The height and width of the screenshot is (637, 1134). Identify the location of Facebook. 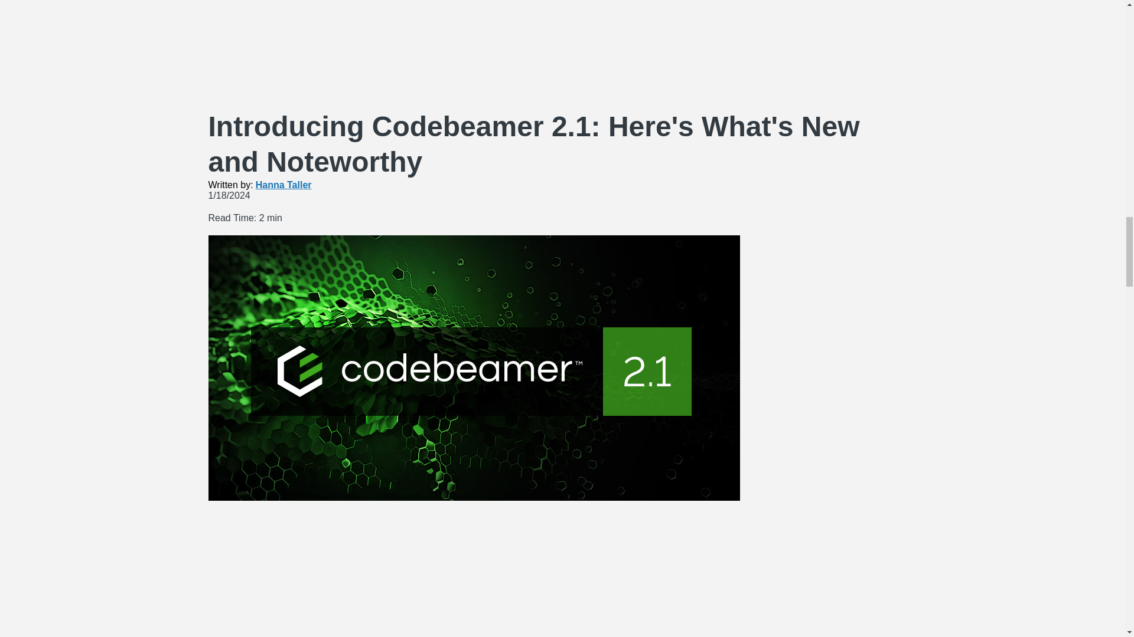
(550, 549).